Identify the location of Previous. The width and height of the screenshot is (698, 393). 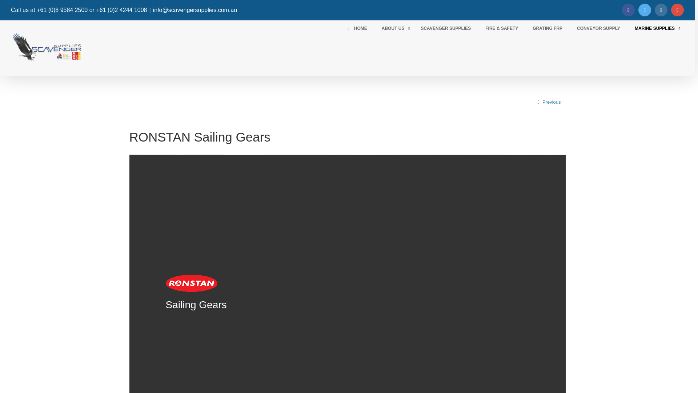
(551, 102).